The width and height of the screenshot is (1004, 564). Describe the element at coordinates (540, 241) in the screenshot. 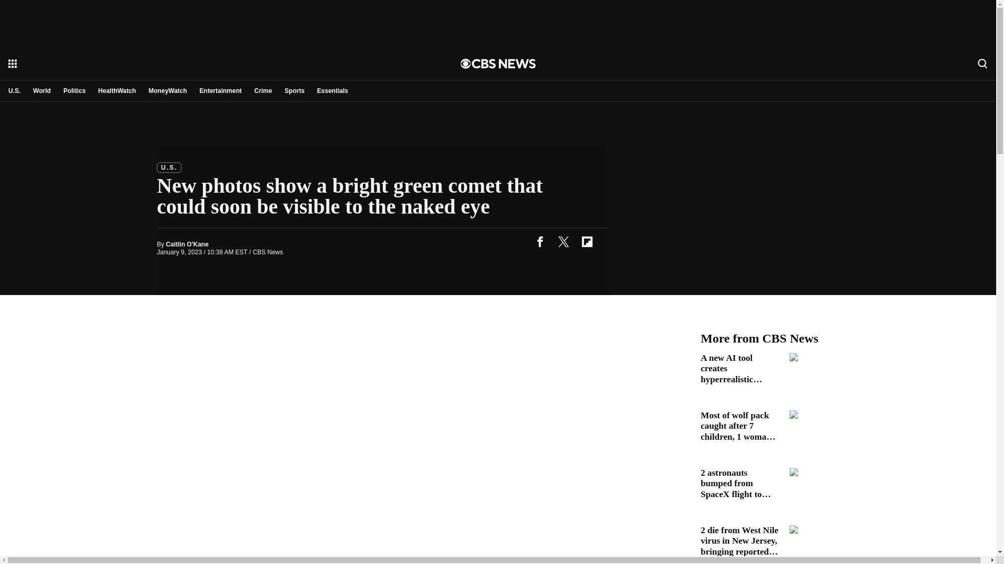

I see `facebook` at that location.